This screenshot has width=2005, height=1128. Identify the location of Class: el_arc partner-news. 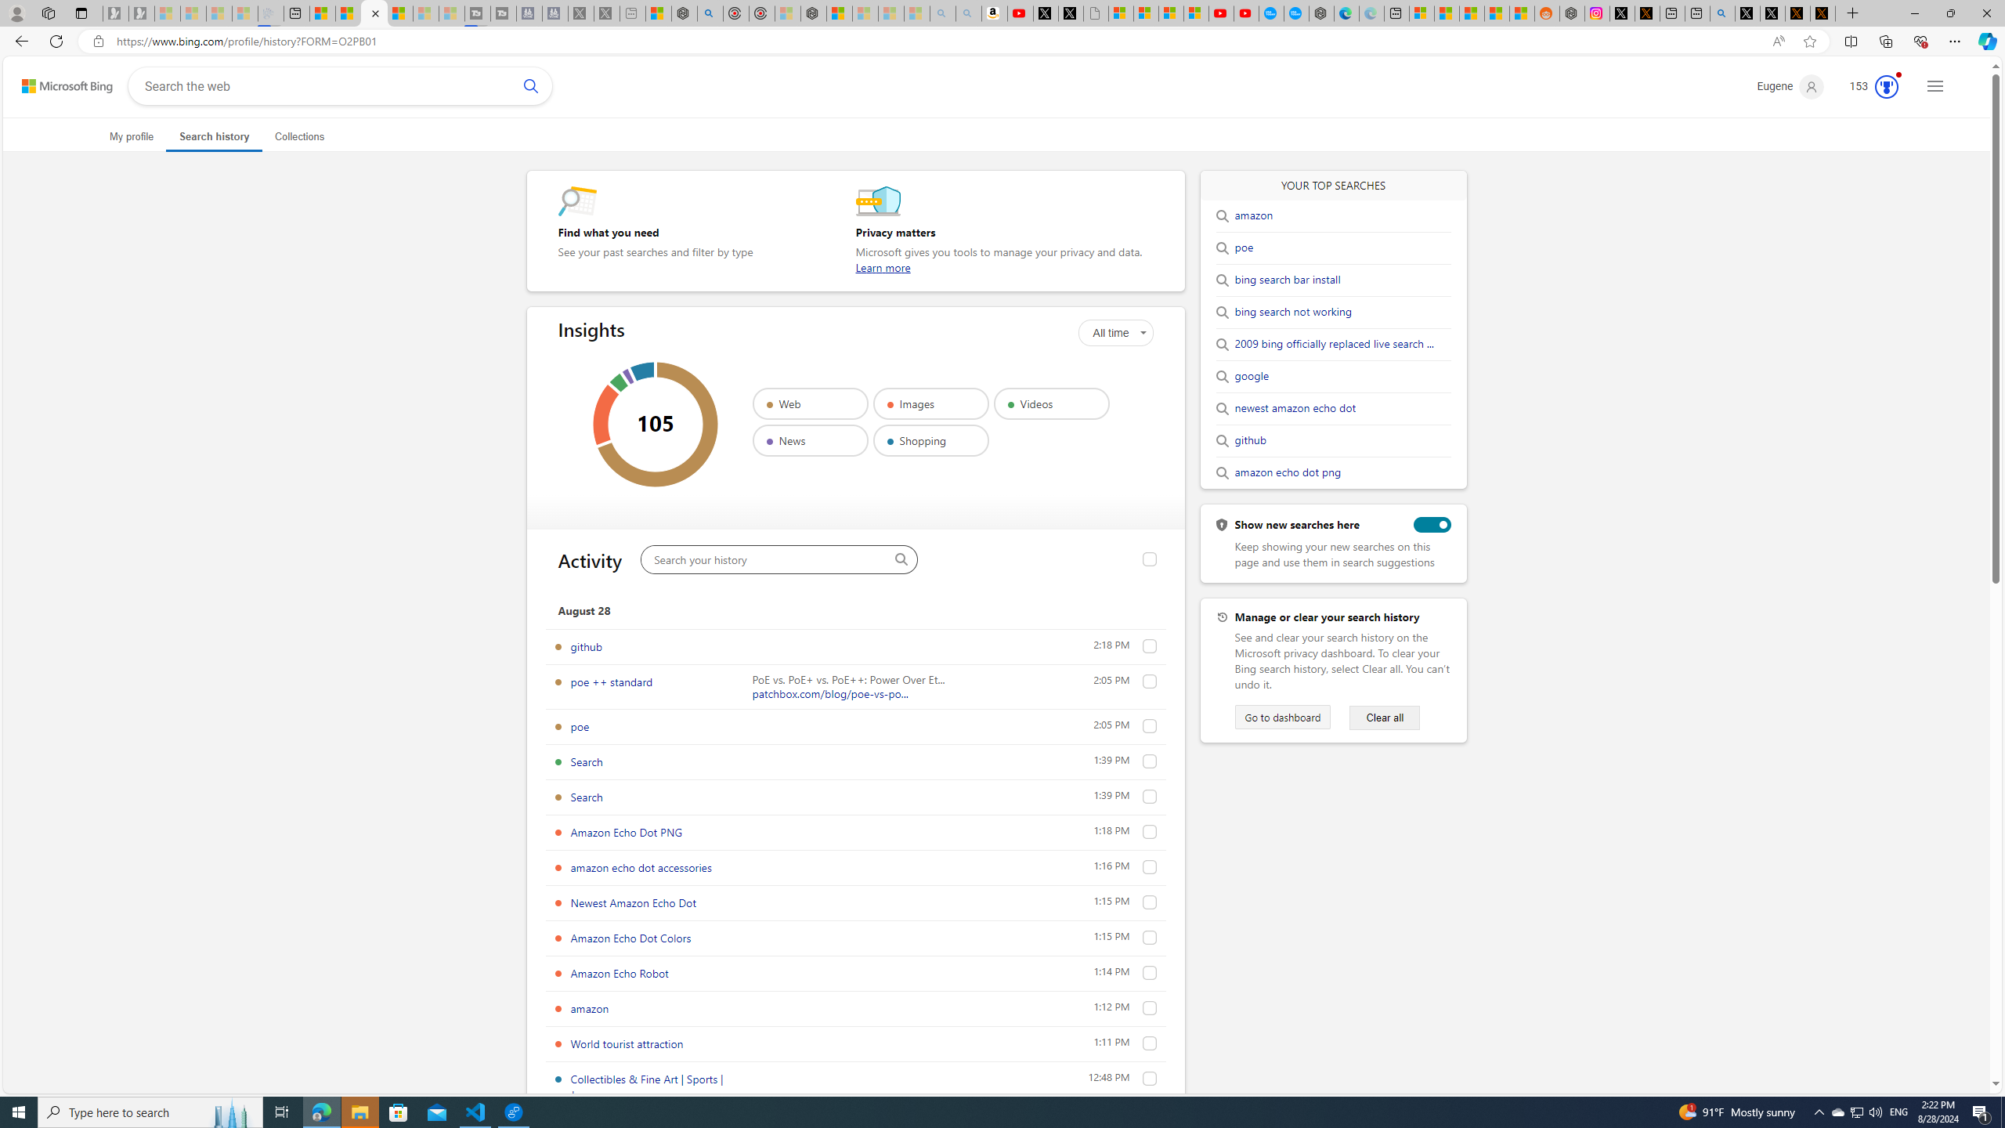
(627, 376).